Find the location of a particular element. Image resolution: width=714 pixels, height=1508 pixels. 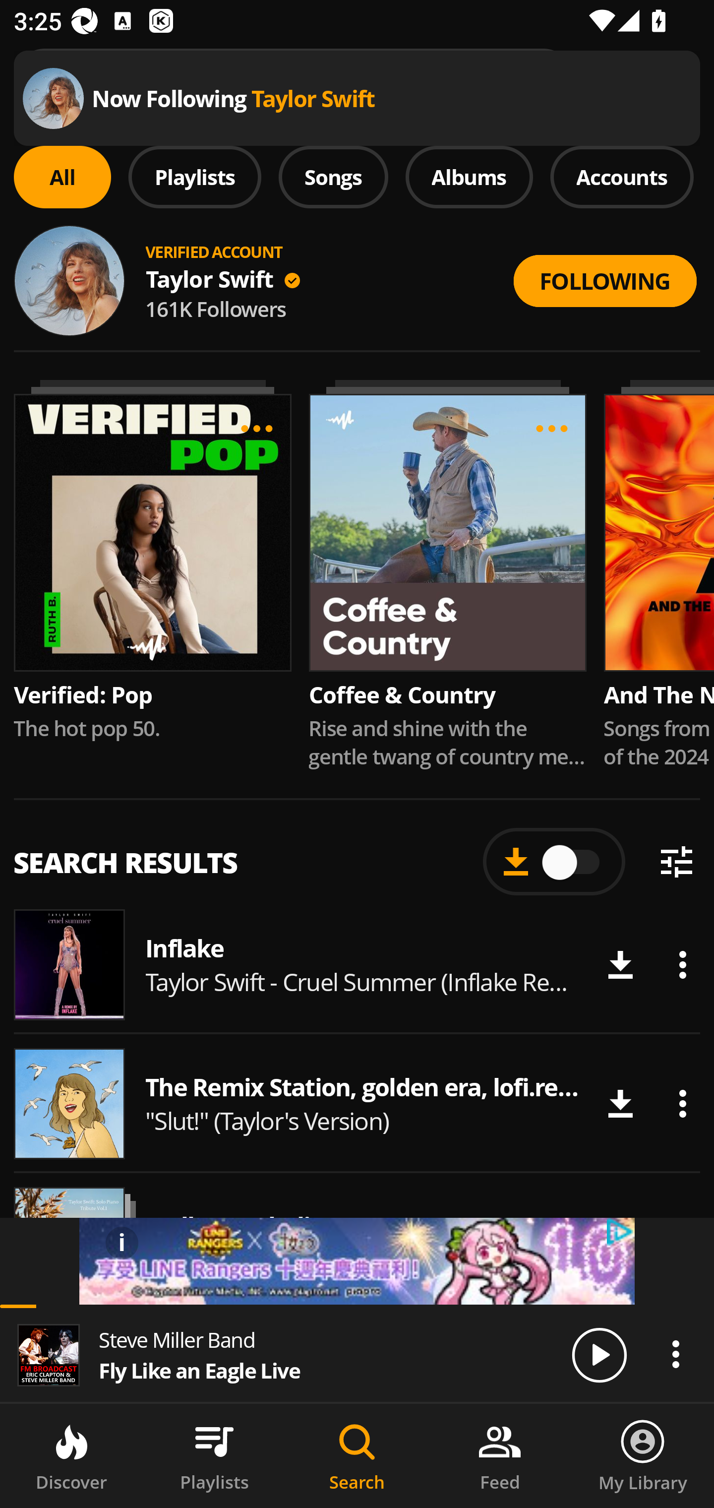

Accounts is located at coordinates (622, 177).